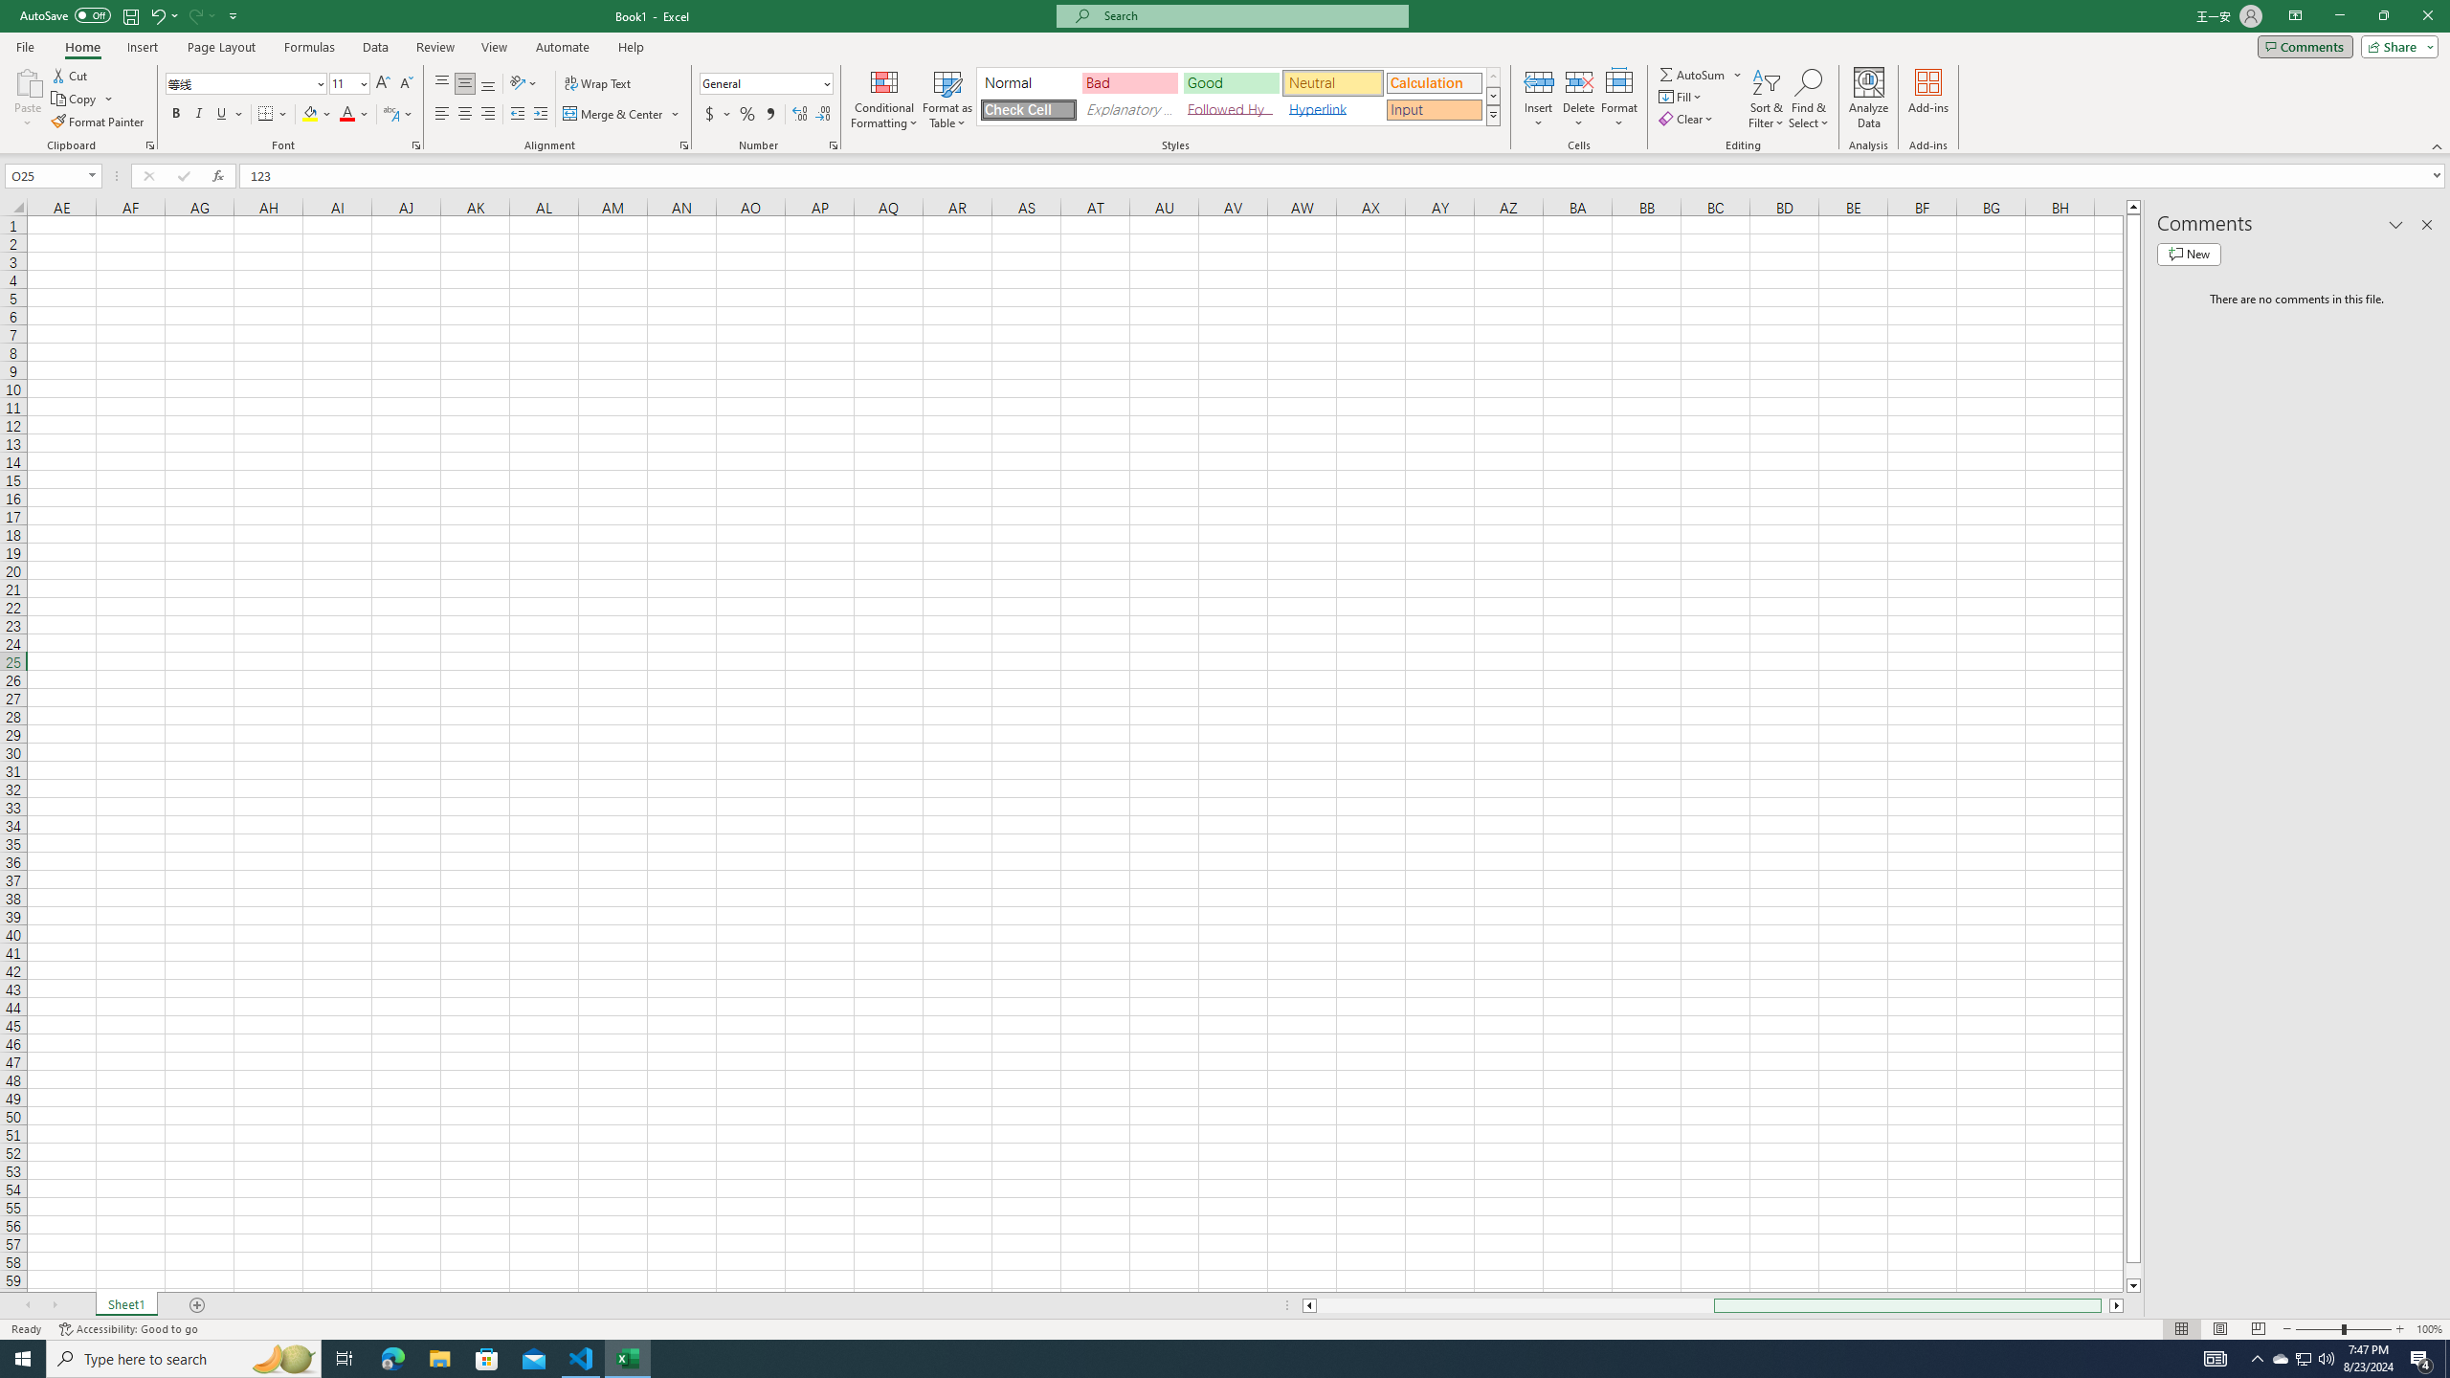 This screenshot has width=2450, height=1378. Describe the element at coordinates (1493, 96) in the screenshot. I see `Row Down` at that location.